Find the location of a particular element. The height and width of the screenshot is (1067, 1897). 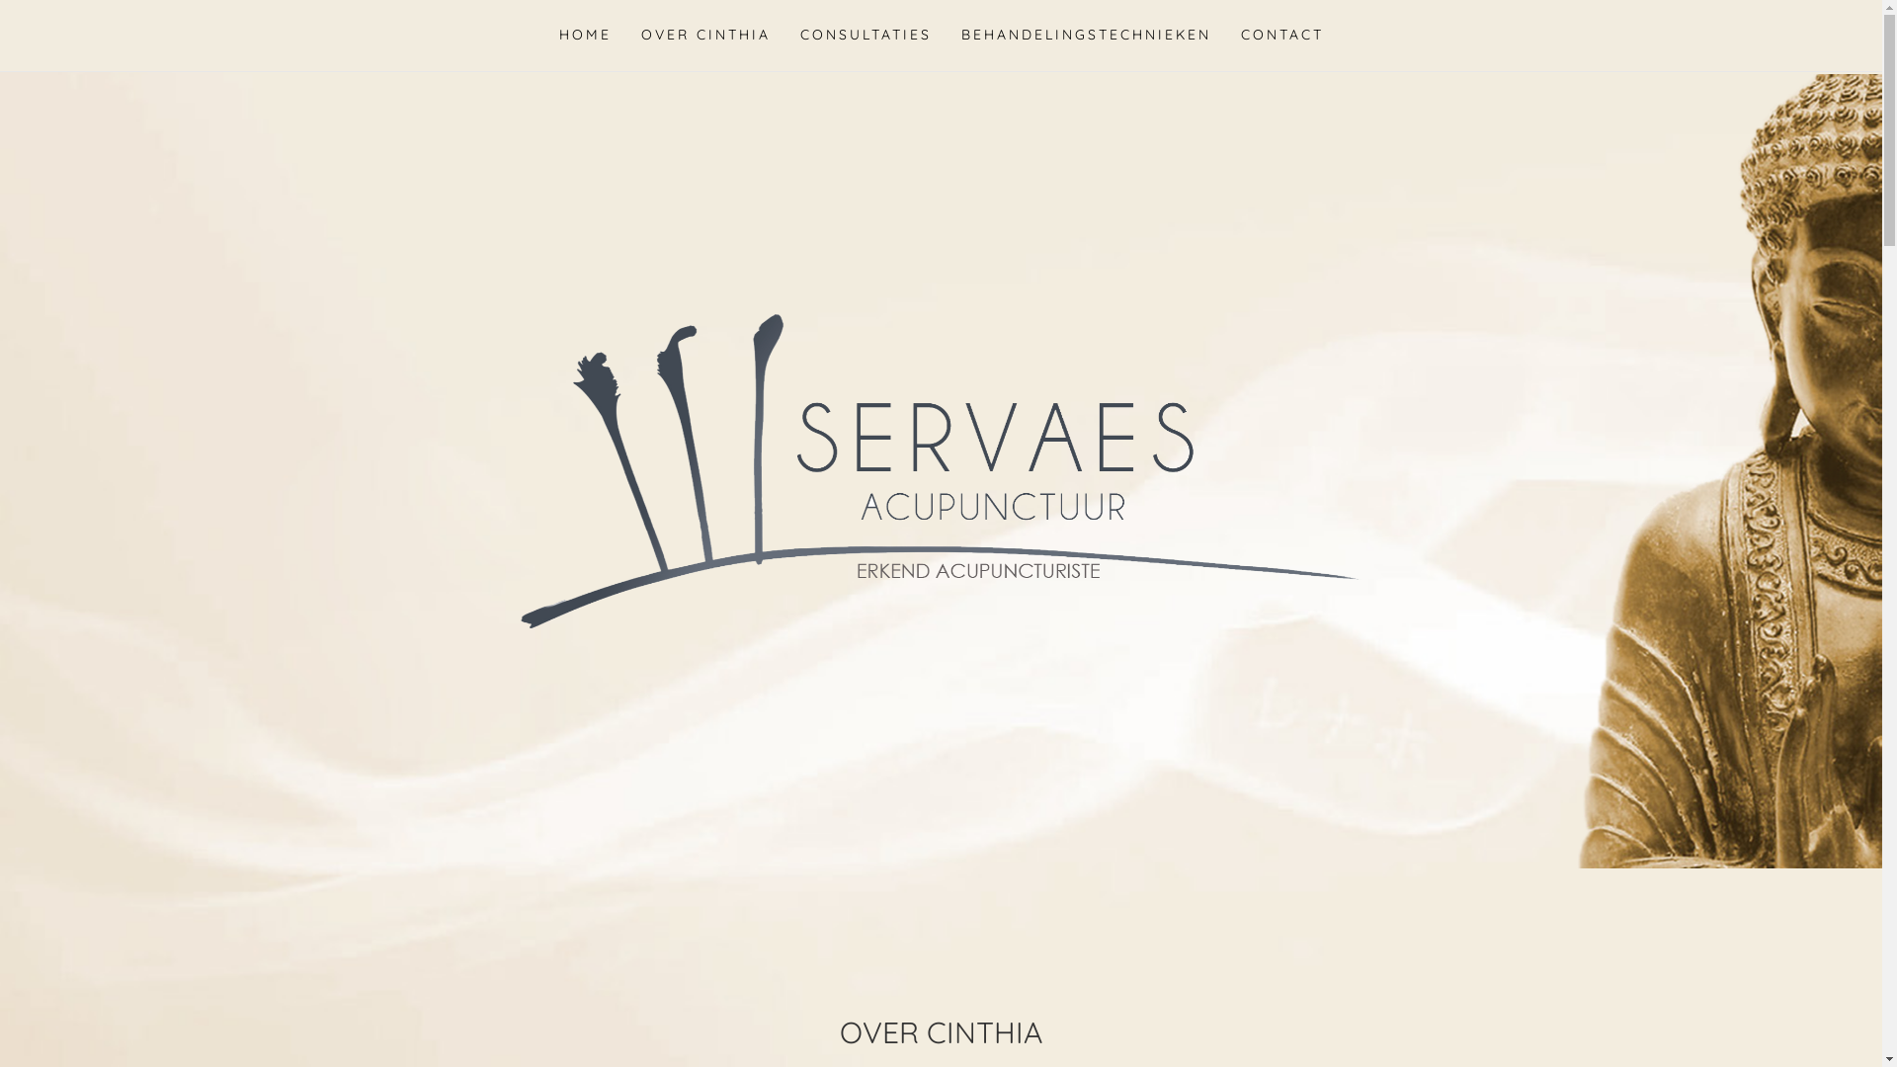

HOME is located at coordinates (585, 36).